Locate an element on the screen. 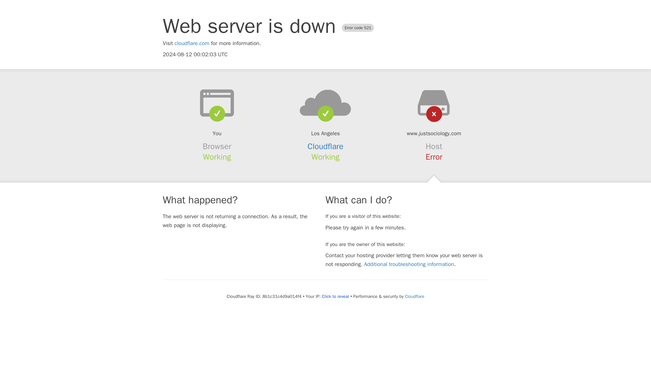 This screenshot has height=366, width=651. Cloudflare is located at coordinates (414, 296).